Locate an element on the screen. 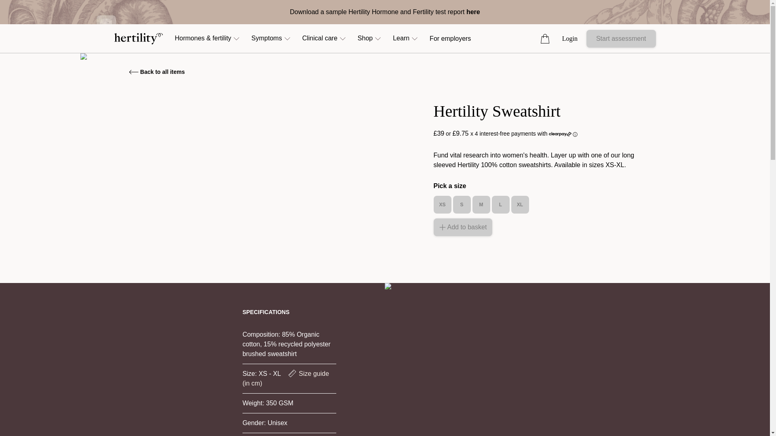 The height and width of the screenshot is (436, 776). XL is located at coordinates (519, 204).